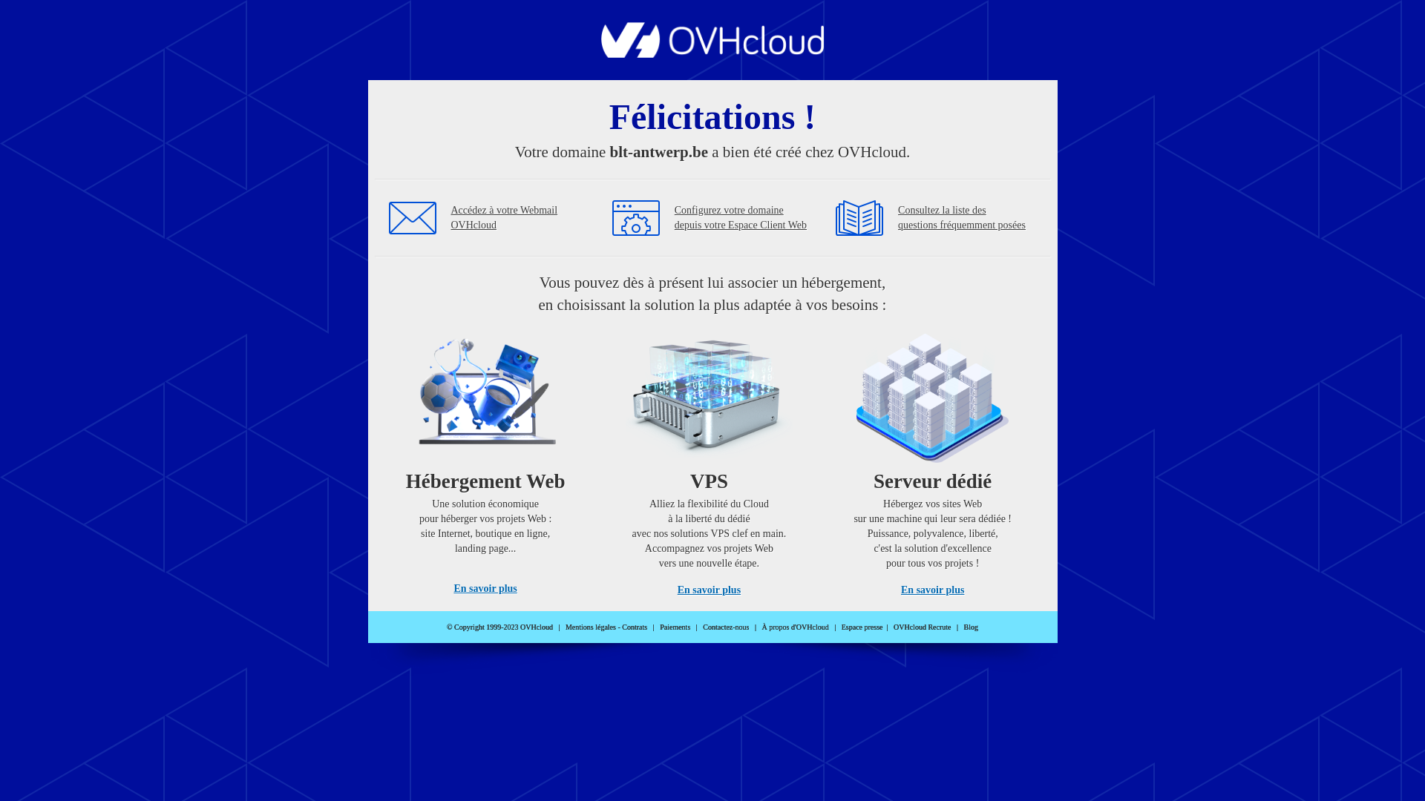  Describe the element at coordinates (712, 53) in the screenshot. I see `OVHcloud` at that location.